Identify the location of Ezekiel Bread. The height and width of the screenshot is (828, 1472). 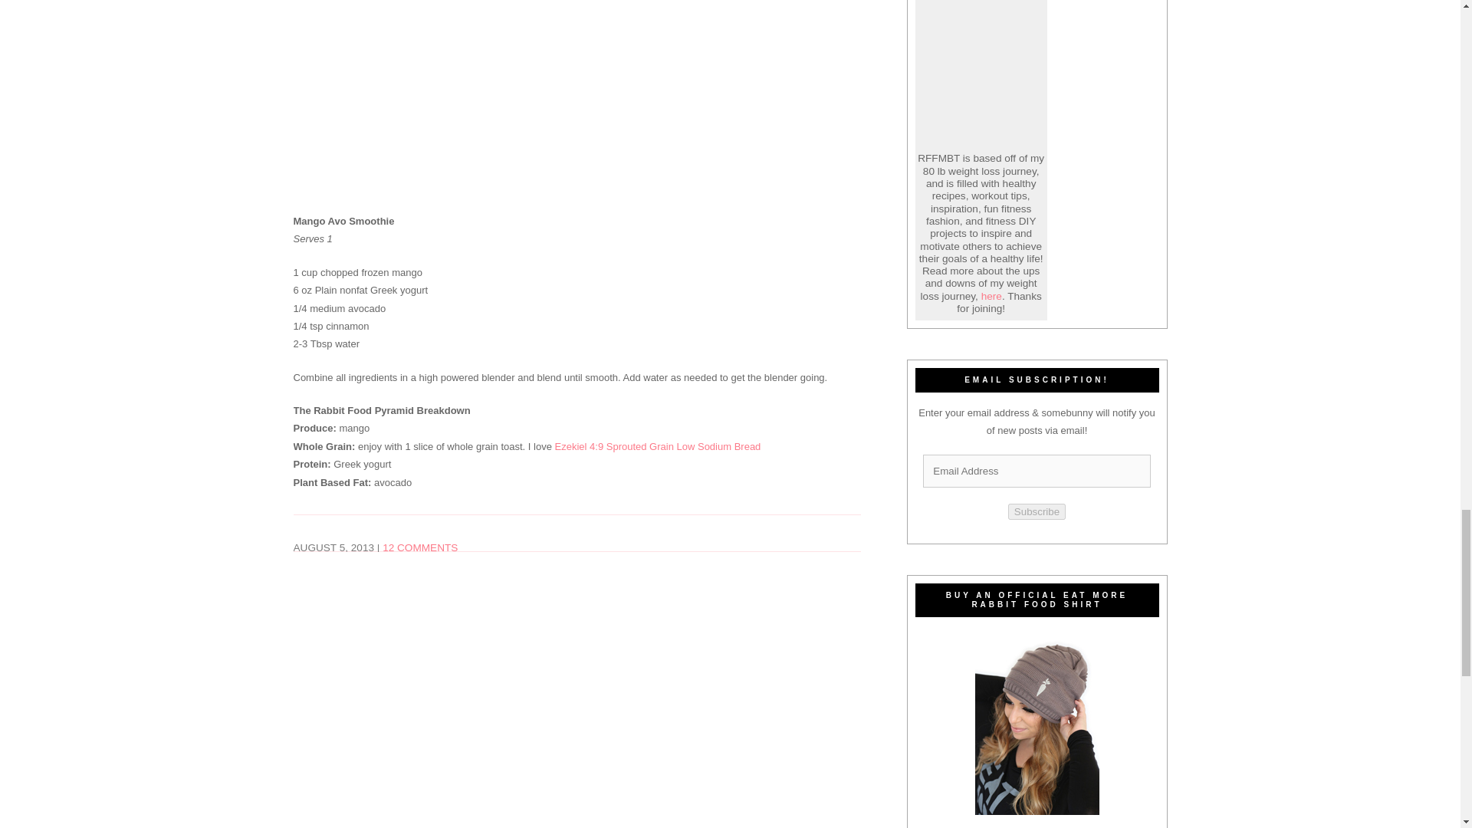
(658, 446).